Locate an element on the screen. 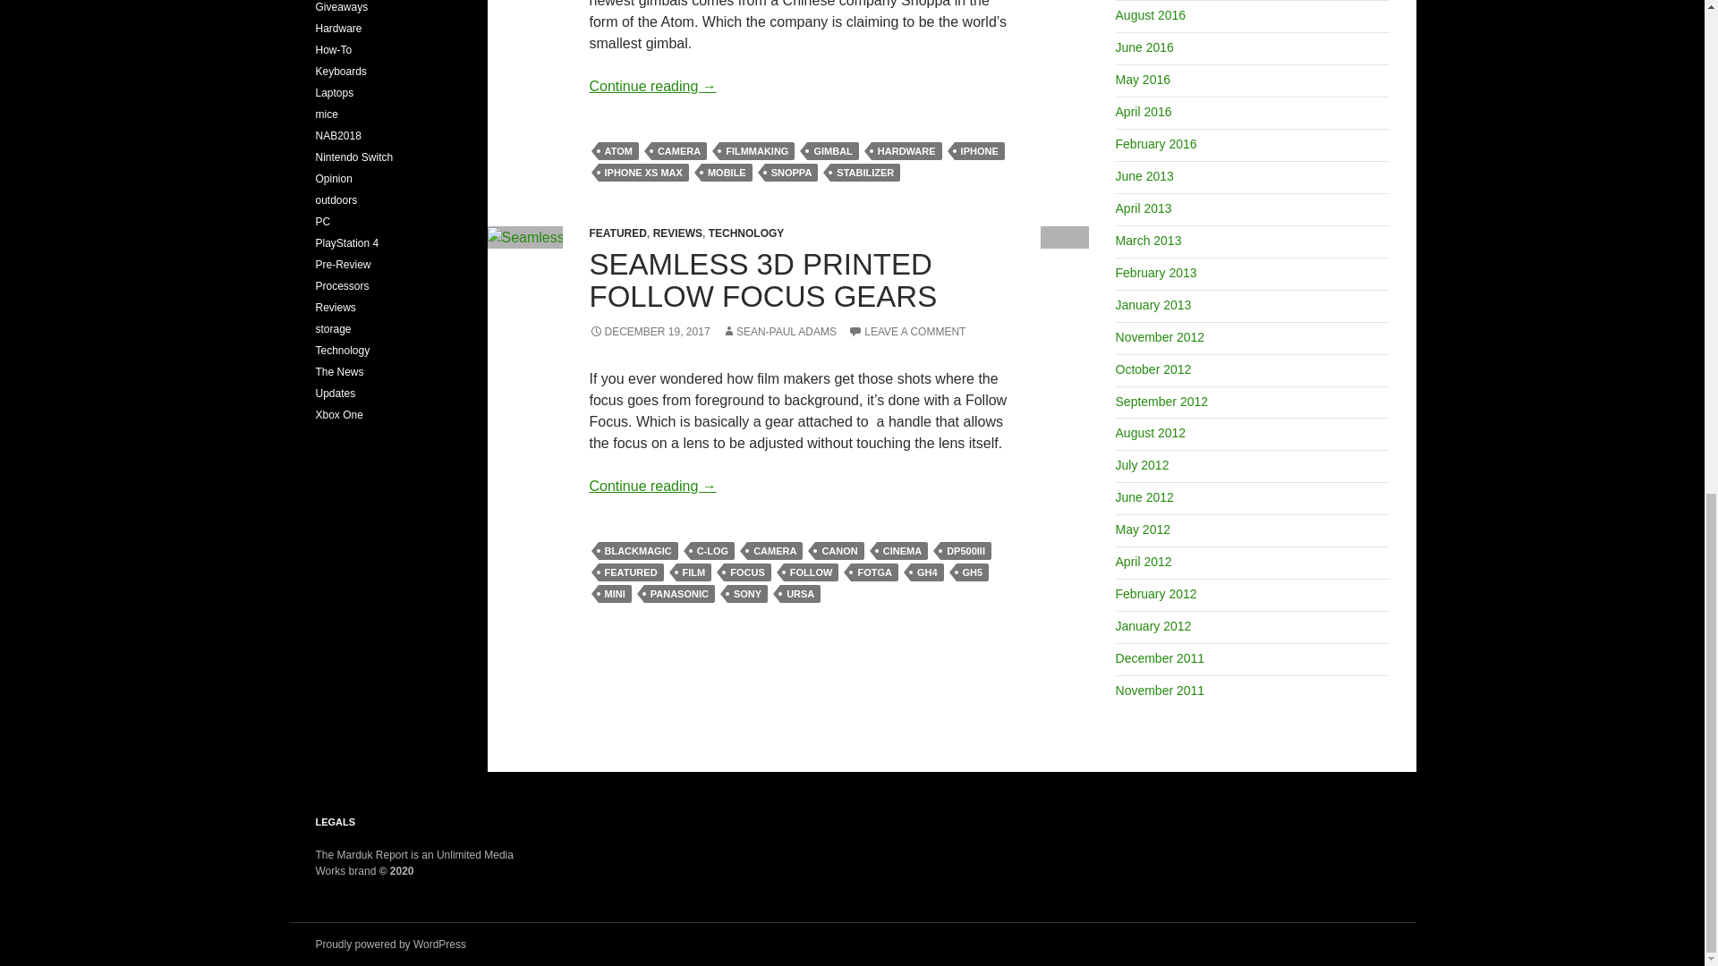 The width and height of the screenshot is (1718, 966). REVIEWS is located at coordinates (677, 233).